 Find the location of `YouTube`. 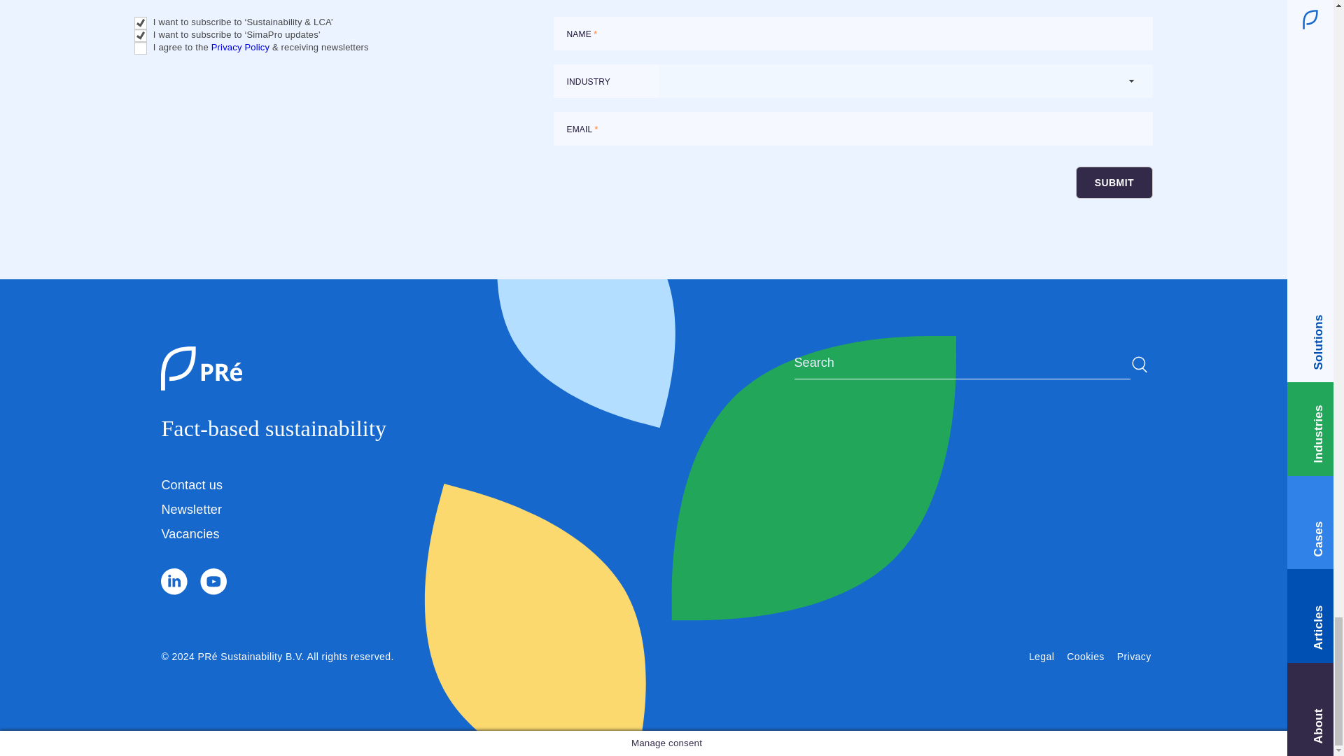

YouTube is located at coordinates (213, 591).